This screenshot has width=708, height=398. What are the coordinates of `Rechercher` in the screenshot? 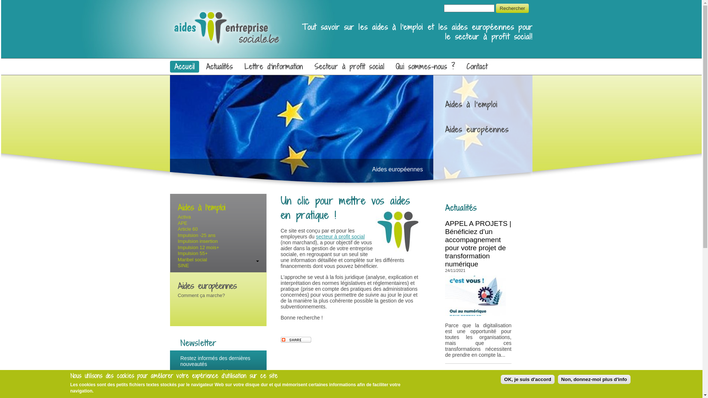 It's located at (513, 8).